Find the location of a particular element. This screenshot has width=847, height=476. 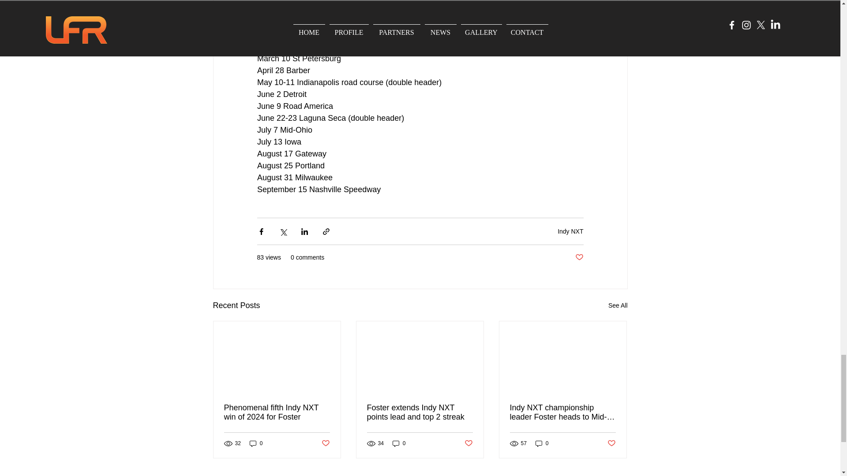

0 is located at coordinates (256, 443).